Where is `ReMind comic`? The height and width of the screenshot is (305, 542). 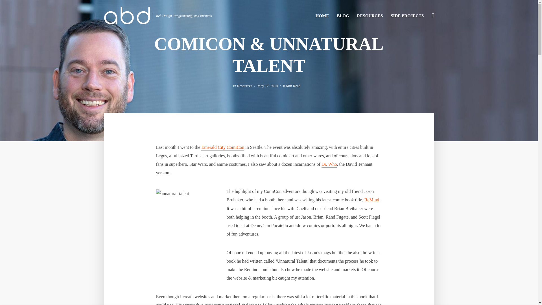
ReMind comic is located at coordinates (371, 200).